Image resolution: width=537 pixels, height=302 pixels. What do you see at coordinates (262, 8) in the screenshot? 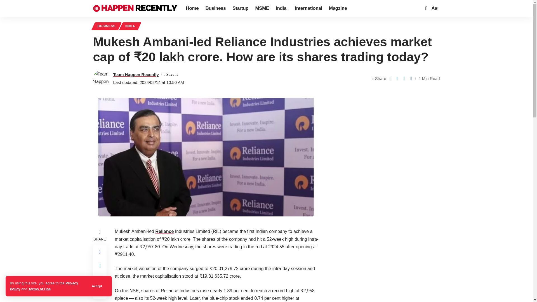
I see `MSME` at bounding box center [262, 8].